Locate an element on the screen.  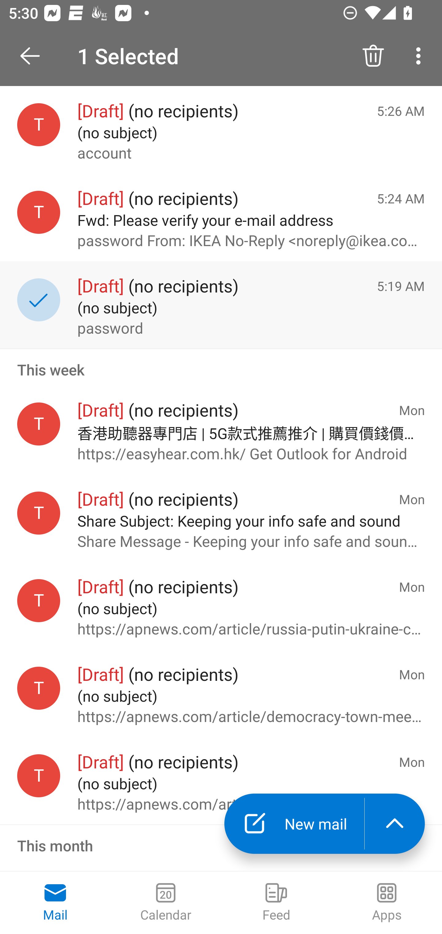
testappium002@outlook.com is located at coordinates (39, 212).